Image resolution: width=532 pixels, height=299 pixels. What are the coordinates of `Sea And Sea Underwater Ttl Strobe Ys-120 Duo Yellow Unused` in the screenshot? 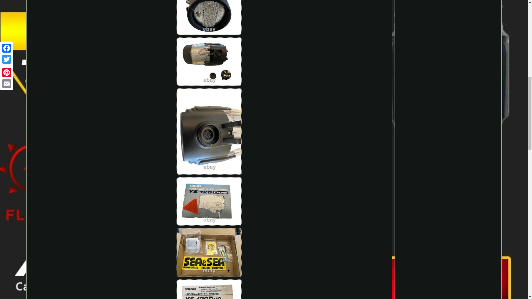 It's located at (209, 288).